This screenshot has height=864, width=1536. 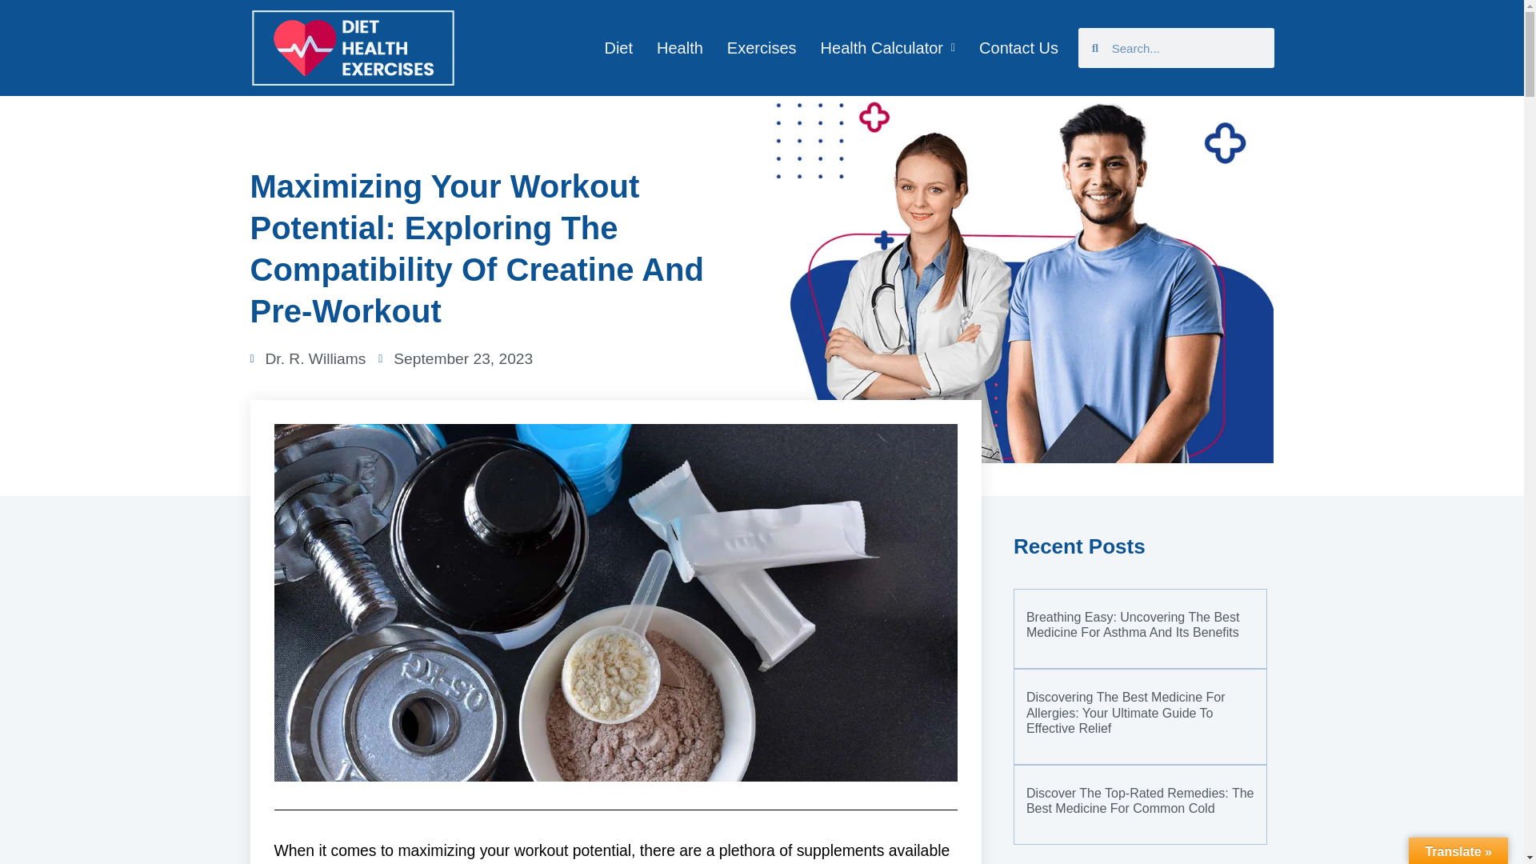 I want to click on Health Calculator, so click(x=888, y=48).